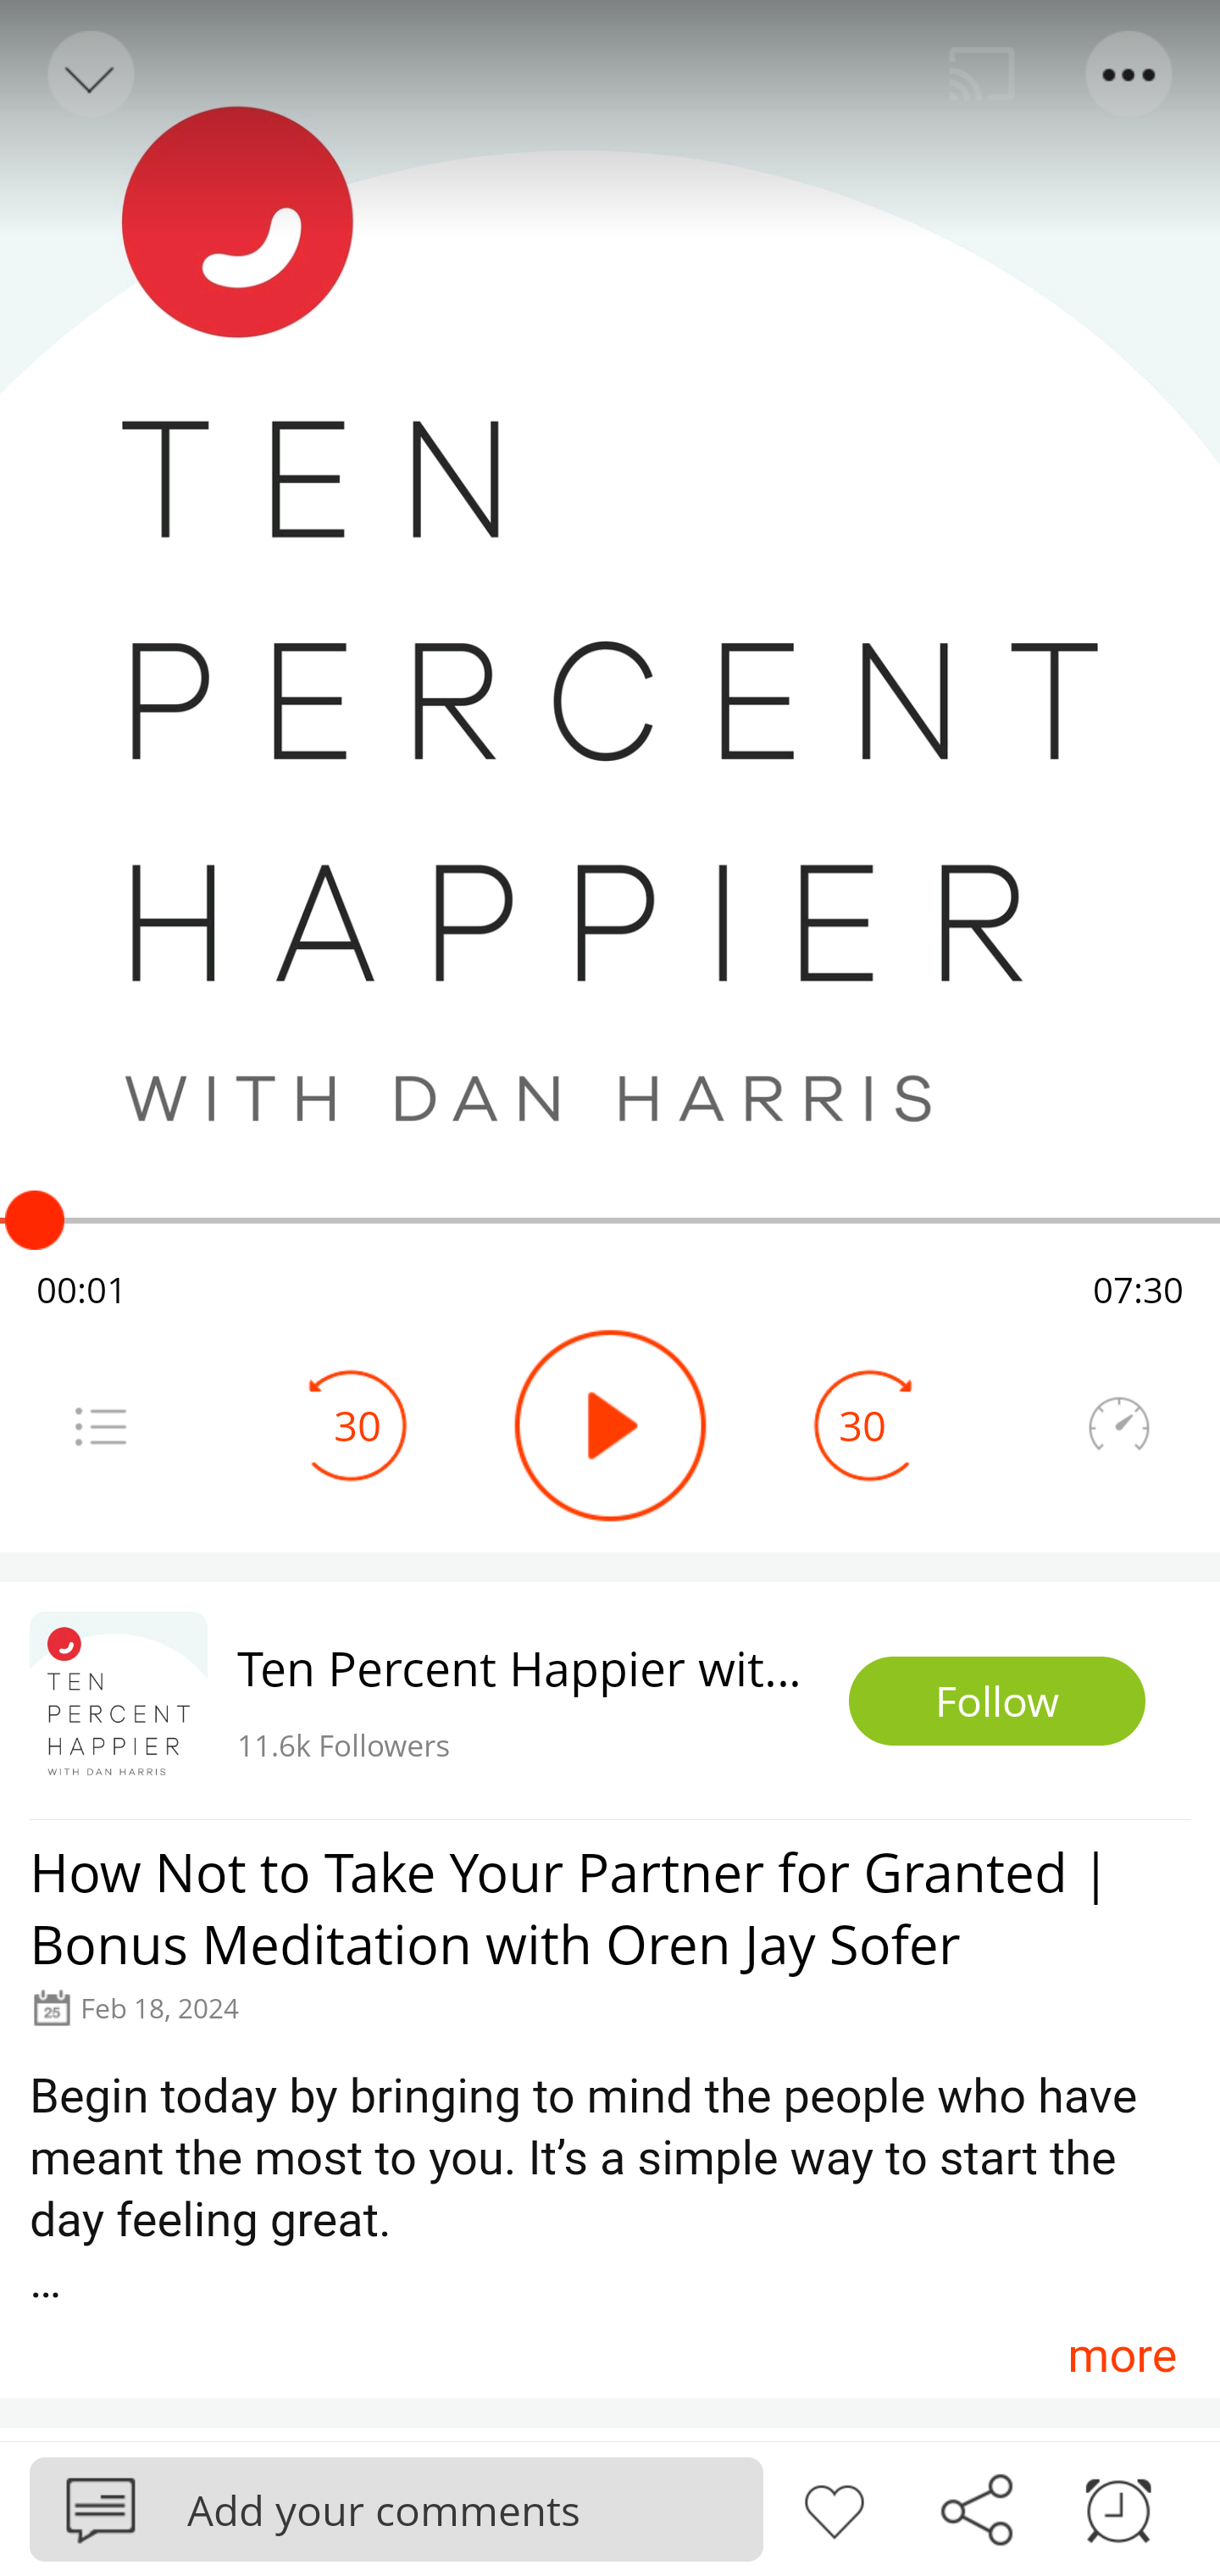 This screenshot has height=2576, width=1220. Describe the element at coordinates (834, 2507) in the screenshot. I see `Like` at that location.